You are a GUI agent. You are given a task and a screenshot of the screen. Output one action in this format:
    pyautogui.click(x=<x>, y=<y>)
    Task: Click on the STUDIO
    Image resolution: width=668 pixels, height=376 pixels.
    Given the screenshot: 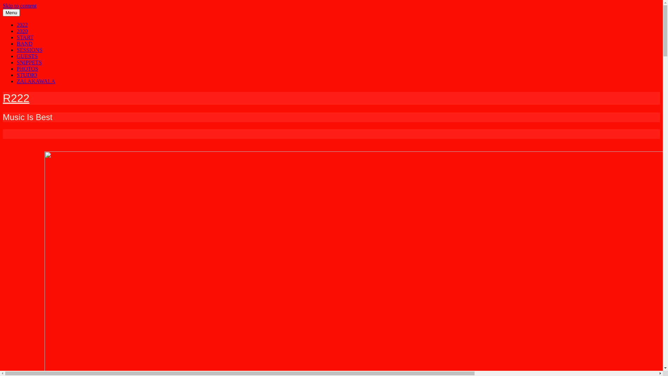 What is the action you would take?
    pyautogui.click(x=27, y=75)
    